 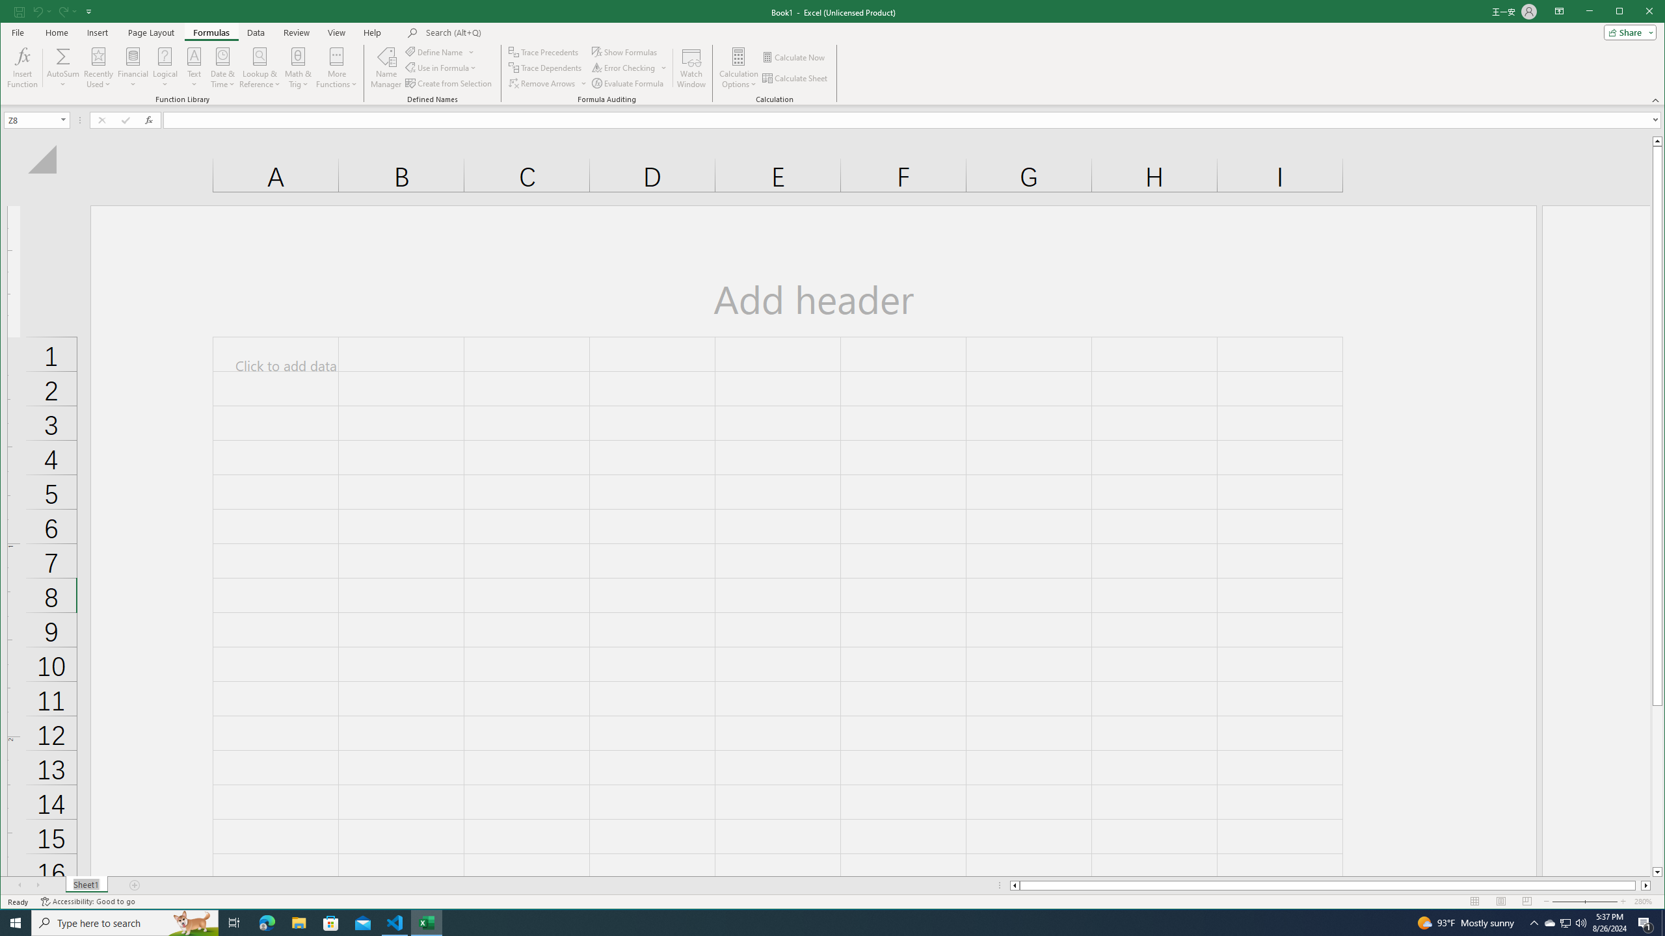 What do you see at coordinates (63, 68) in the screenshot?
I see `AutoSum` at bounding box center [63, 68].